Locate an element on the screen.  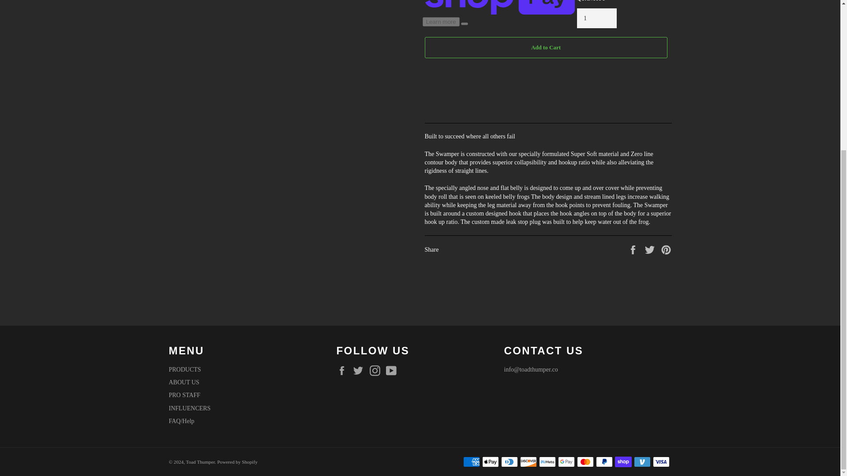
PRO STAFF is located at coordinates (184, 395).